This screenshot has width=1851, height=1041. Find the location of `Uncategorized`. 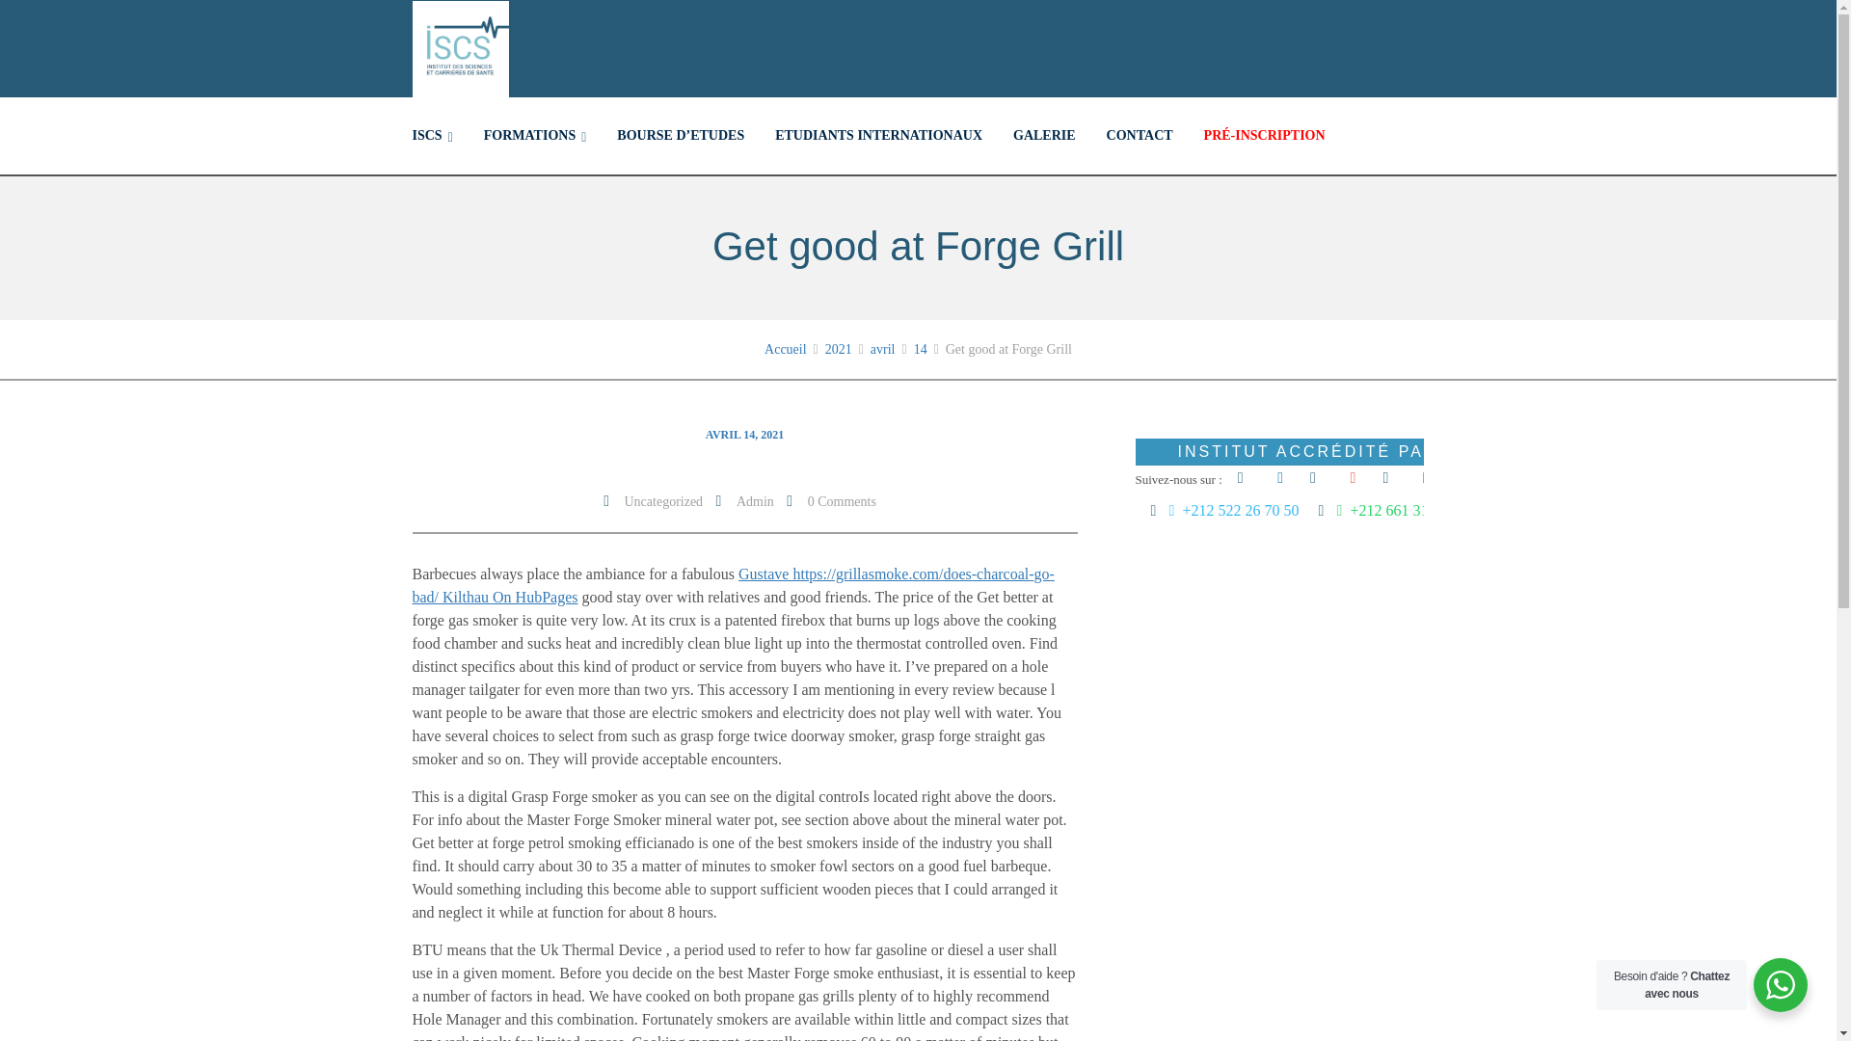

Uncategorized is located at coordinates (663, 501).